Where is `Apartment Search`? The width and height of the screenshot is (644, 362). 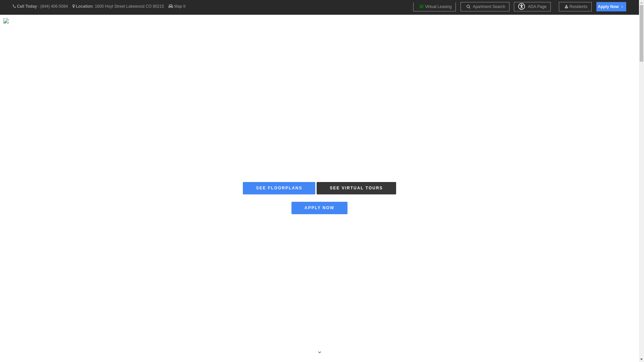
Apartment Search is located at coordinates (485, 7).